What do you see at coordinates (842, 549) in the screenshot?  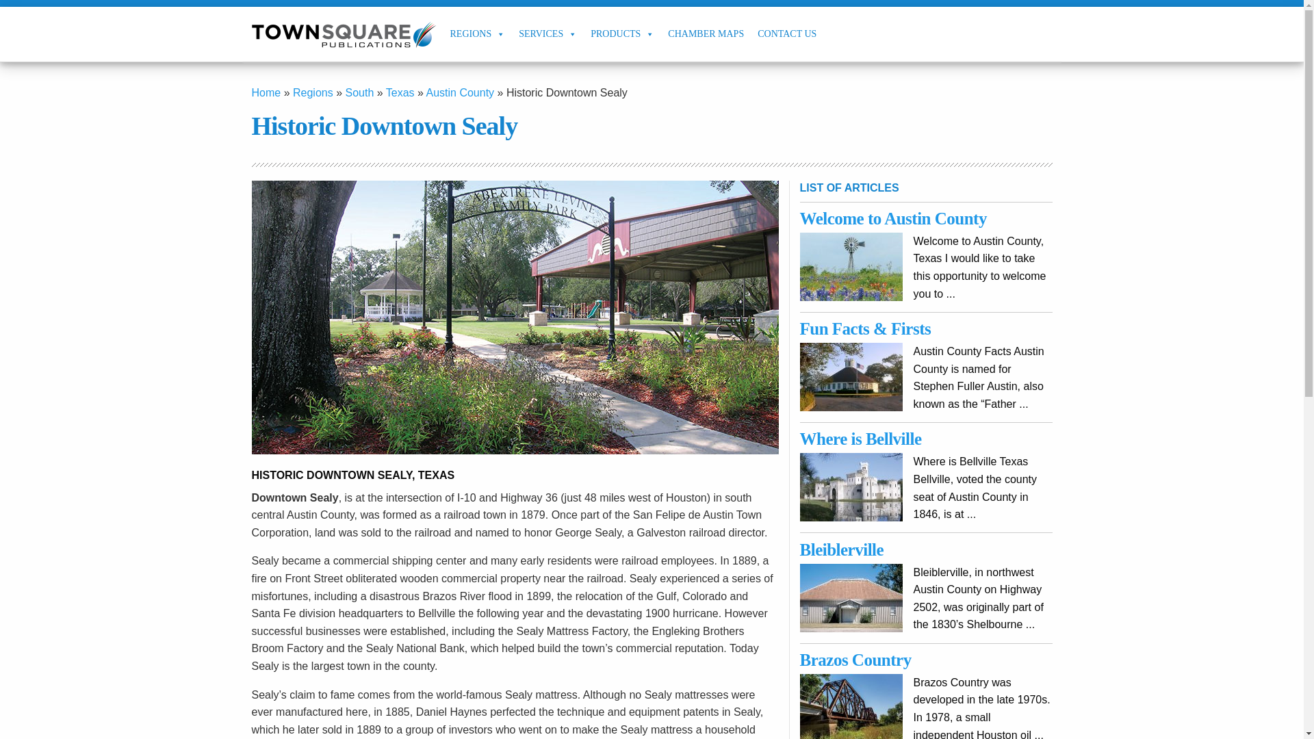 I see `Bleiblerville` at bounding box center [842, 549].